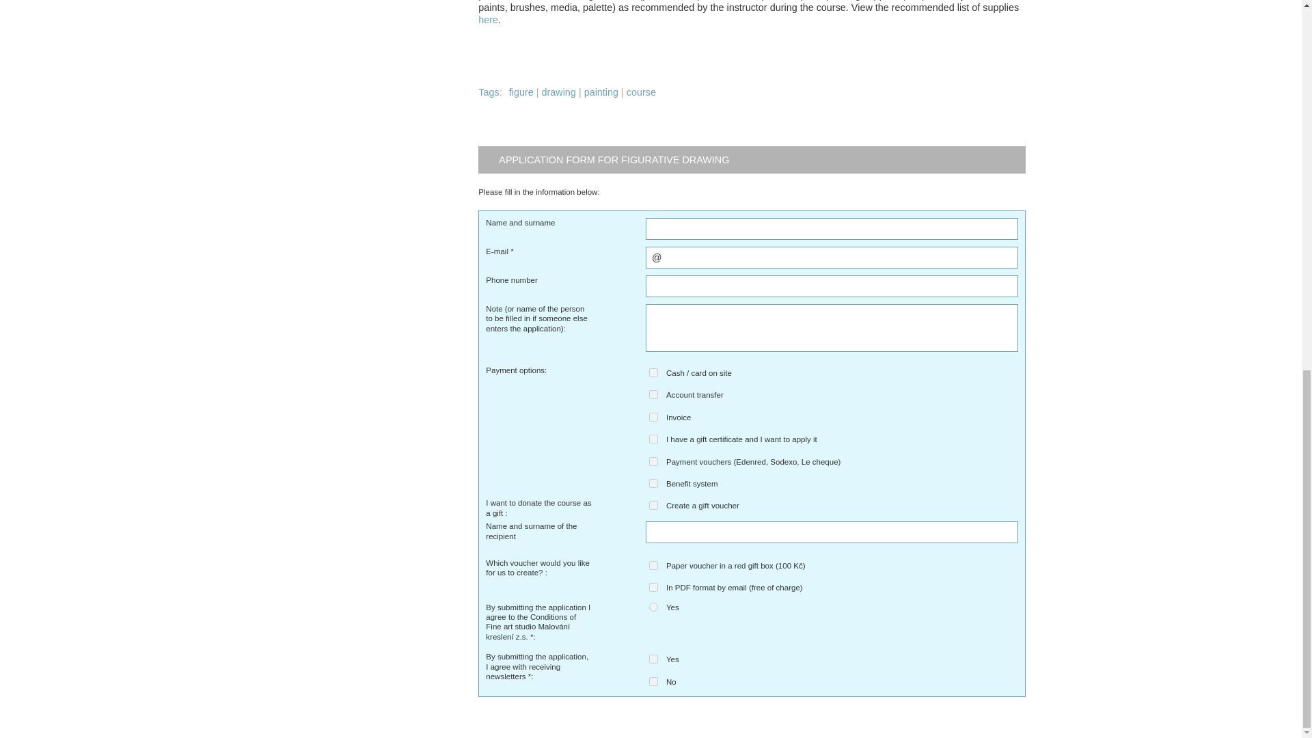  I want to click on No, so click(653, 682).